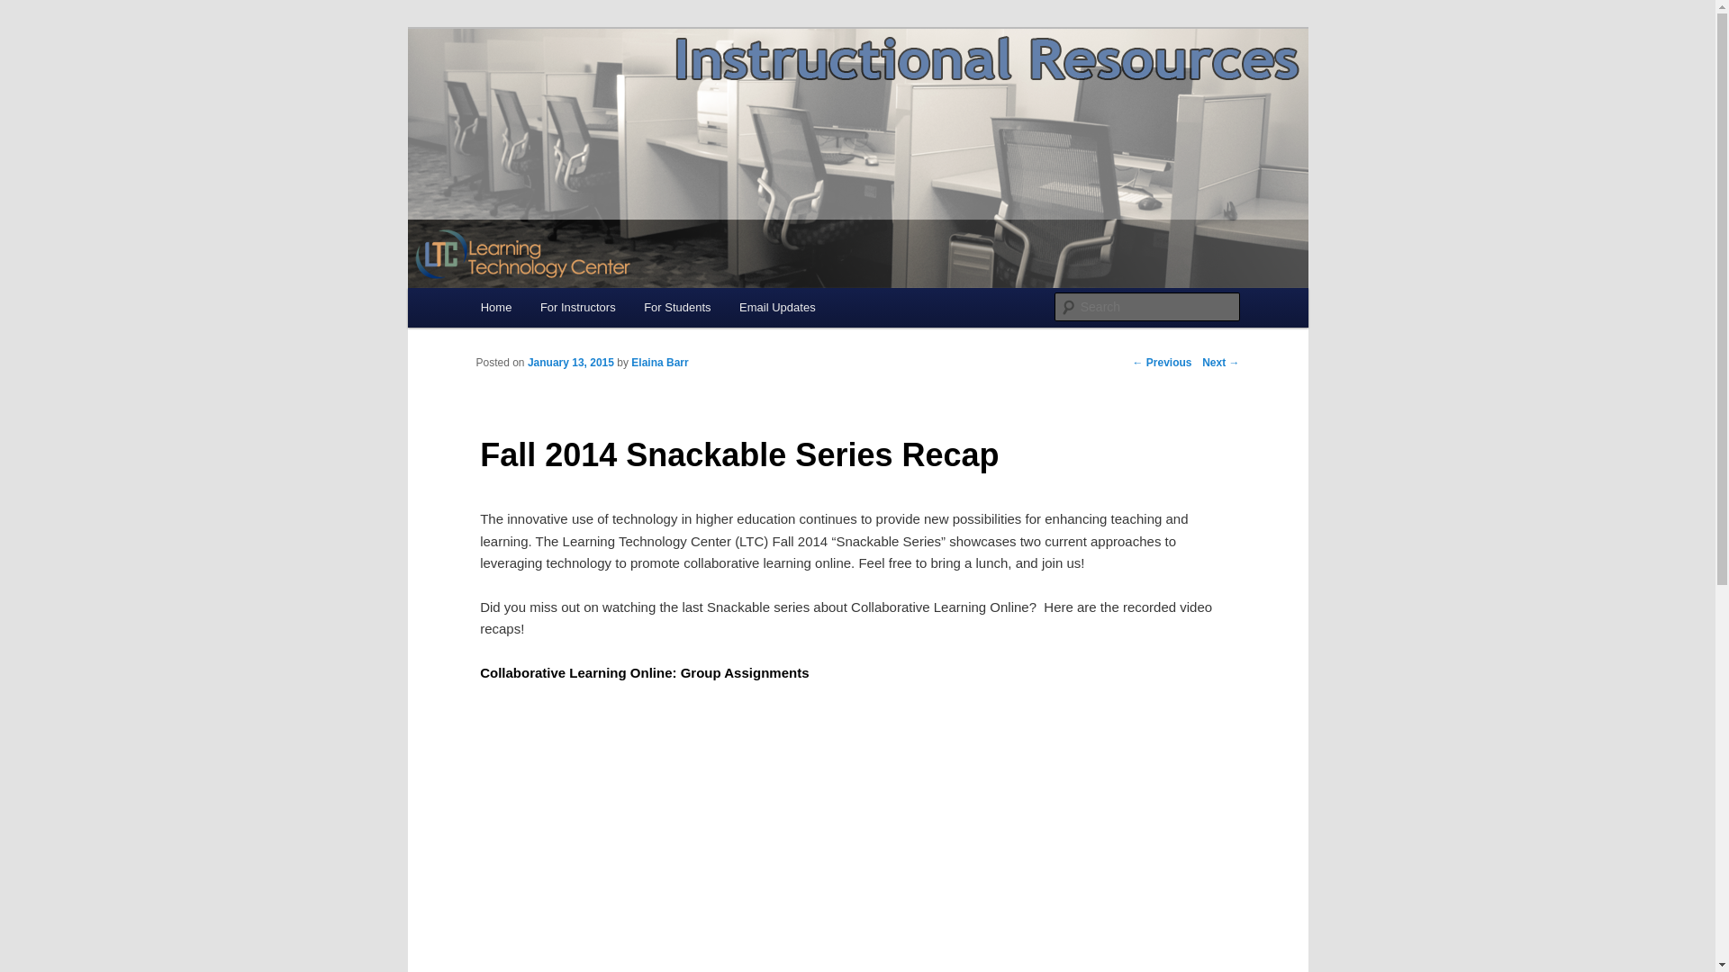  I want to click on Email Updates, so click(776, 306).